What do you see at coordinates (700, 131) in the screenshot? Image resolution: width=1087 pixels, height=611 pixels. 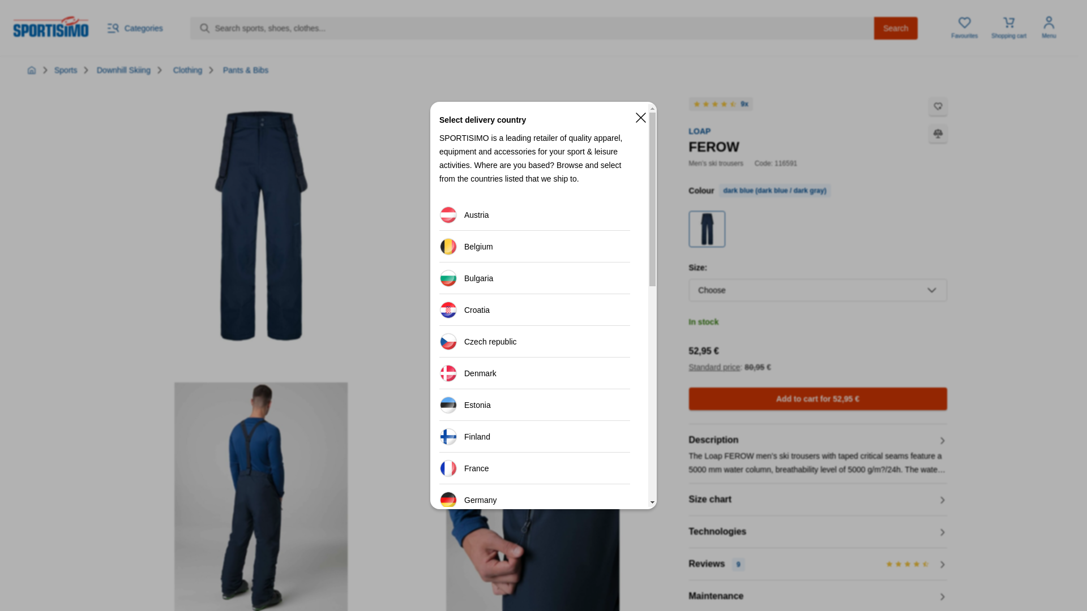 I see `LOAP` at bounding box center [700, 131].